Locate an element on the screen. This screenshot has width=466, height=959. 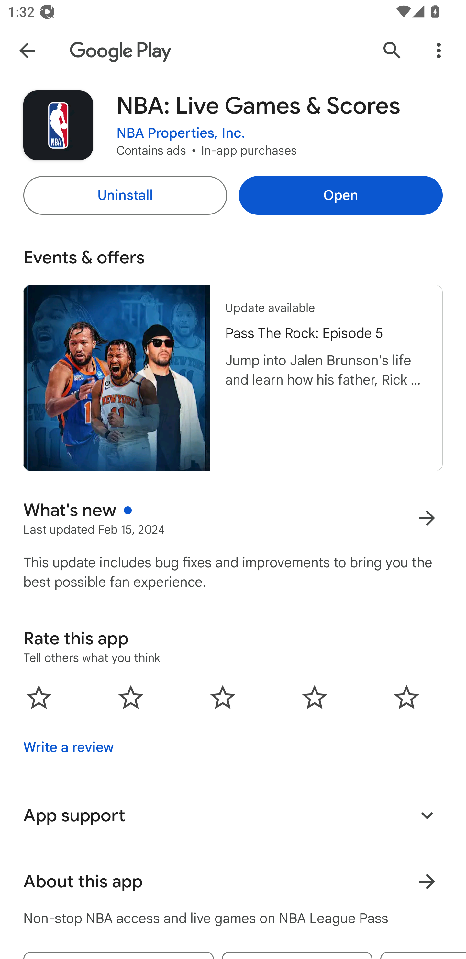
About this app Learn more About this app is located at coordinates (233, 882).